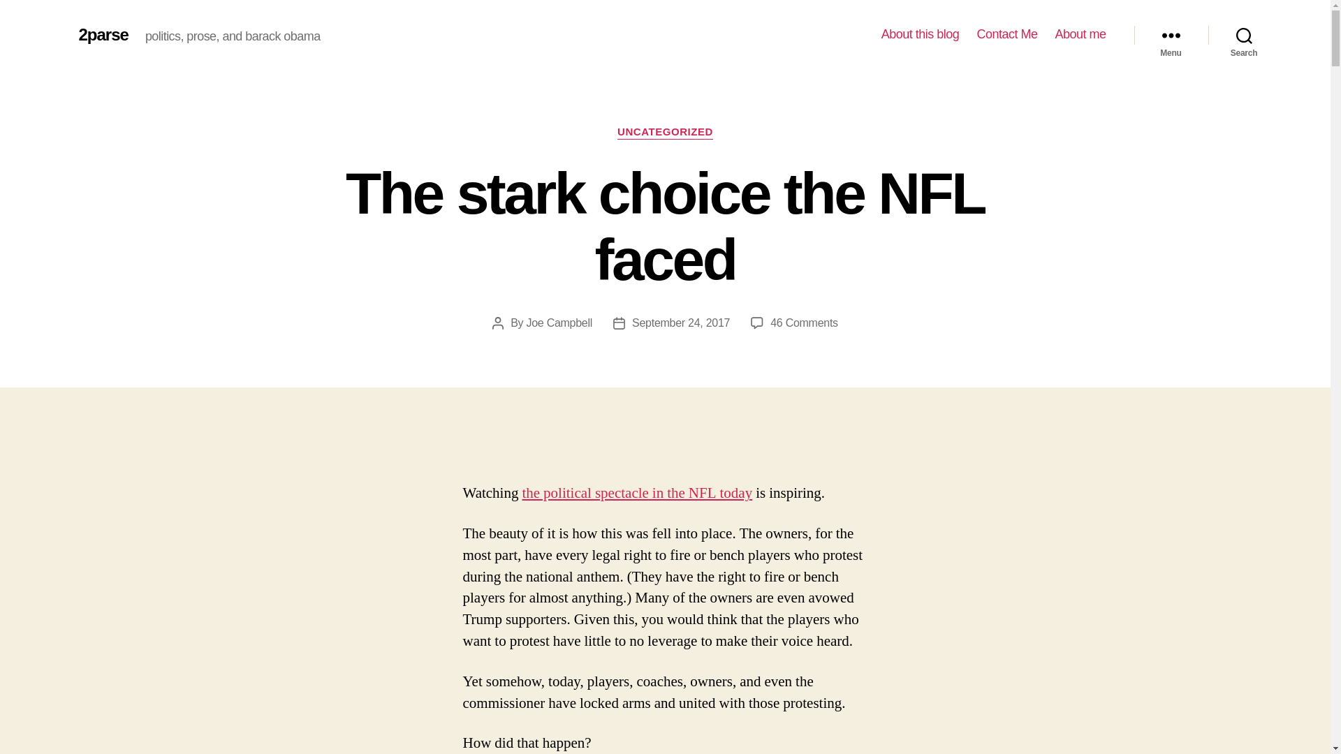  Describe the element at coordinates (102, 34) in the screenshot. I see `the political spectacle in the NFL today` at that location.